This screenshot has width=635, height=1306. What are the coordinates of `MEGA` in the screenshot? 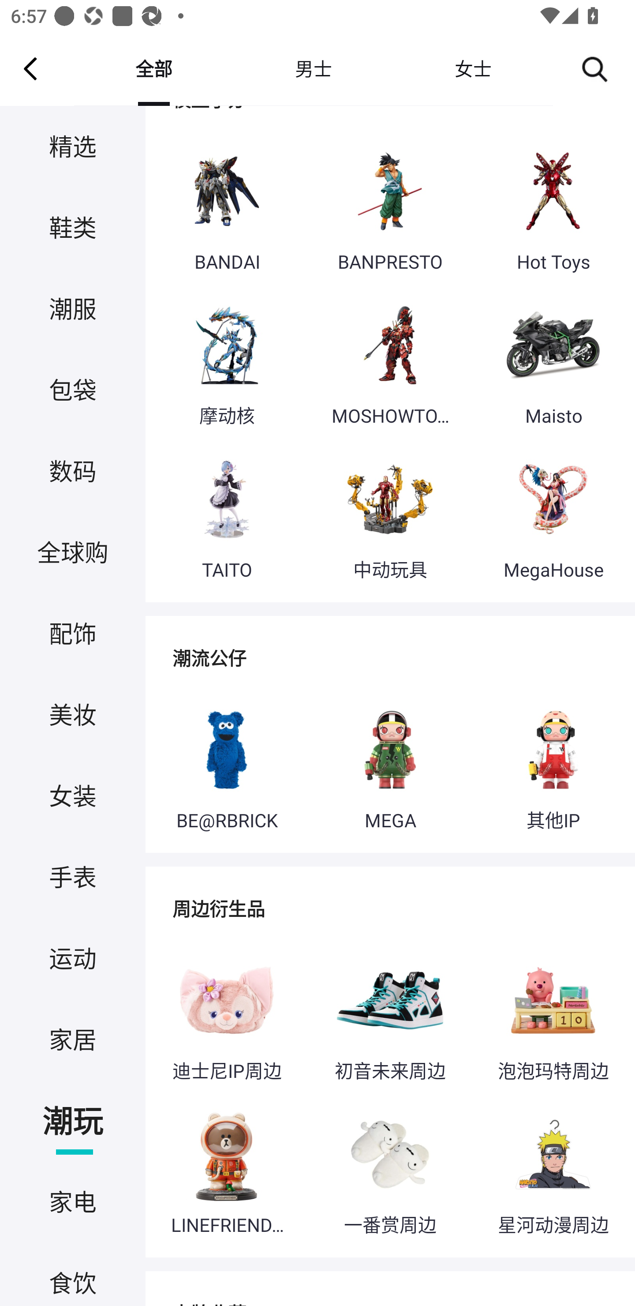 It's located at (390, 768).